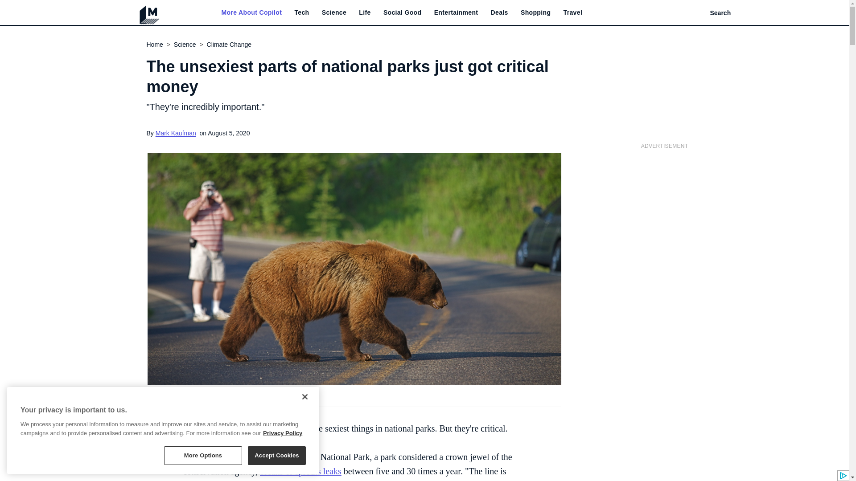 Image resolution: width=856 pixels, height=481 pixels. I want to click on More About Copilot, so click(251, 12).